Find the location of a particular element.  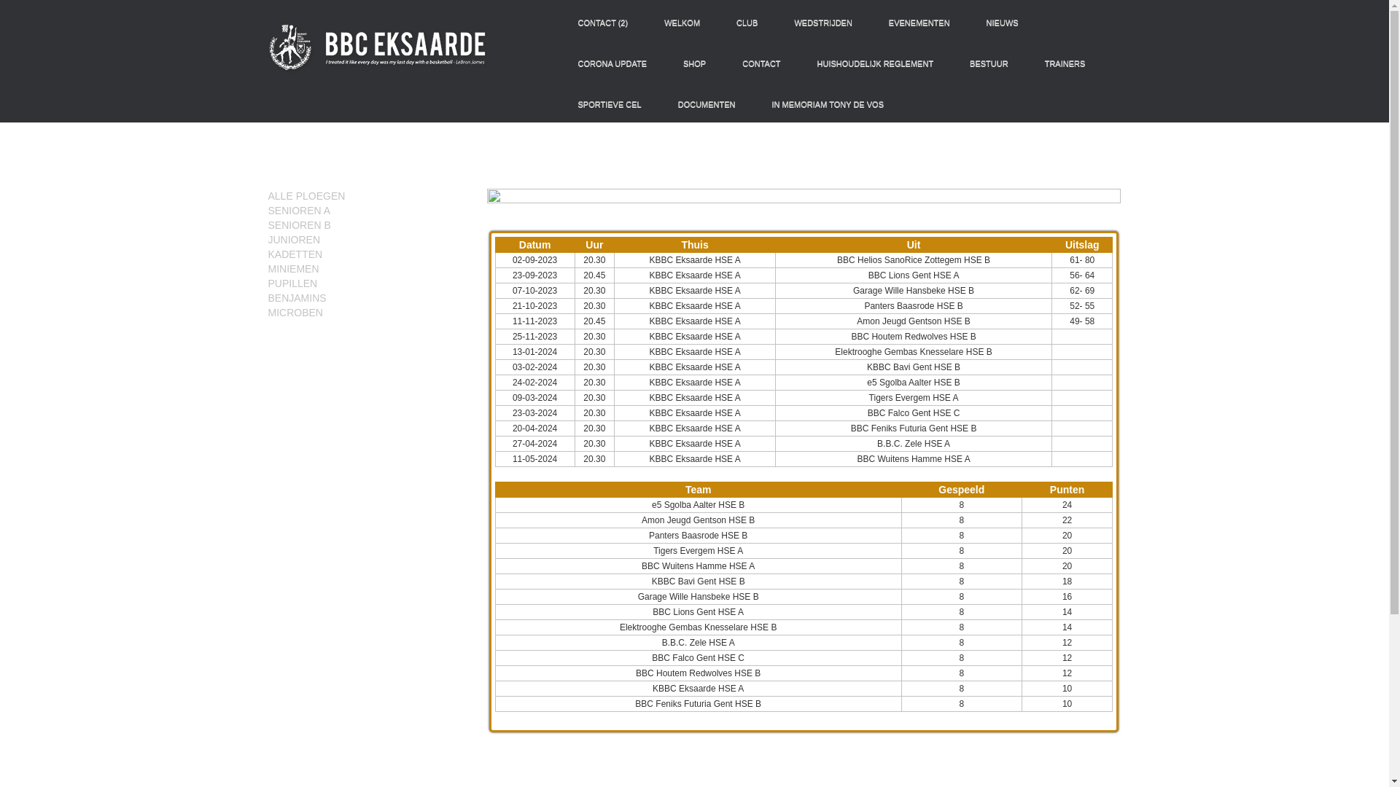

DOCUMENTEN is located at coordinates (707, 103).